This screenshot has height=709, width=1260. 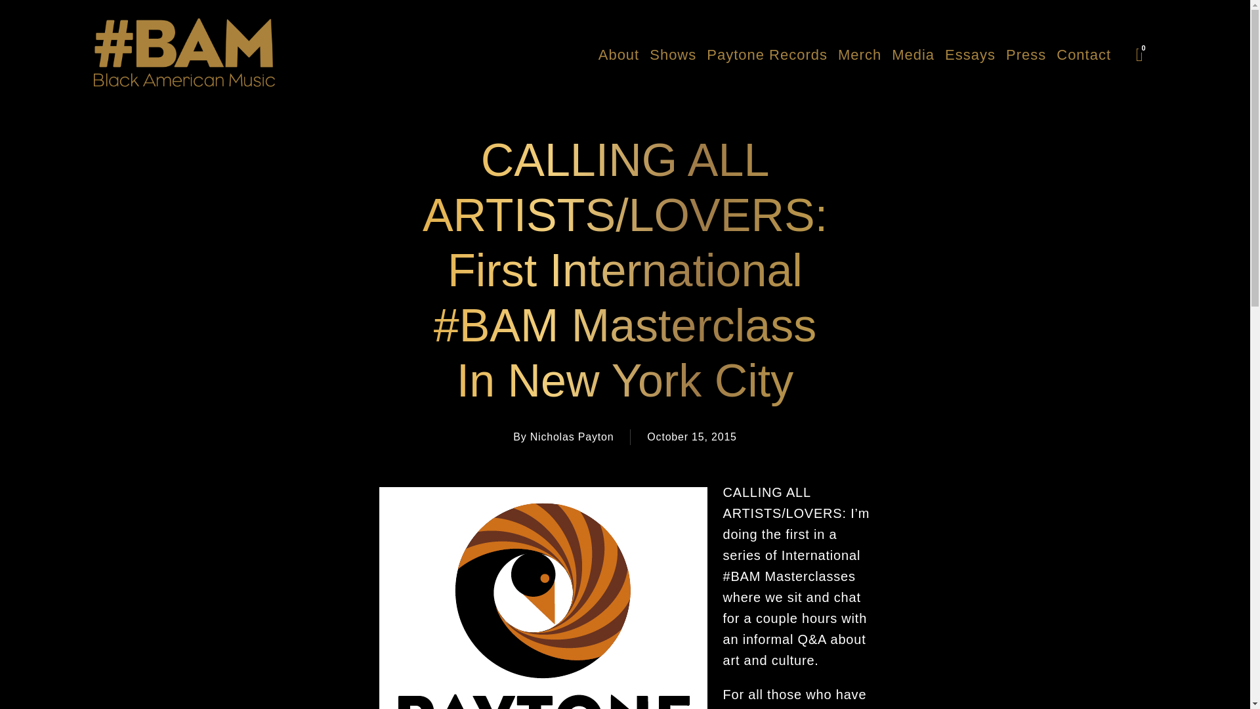 What do you see at coordinates (692, 437) in the screenshot?
I see `October 15, 2015` at bounding box center [692, 437].